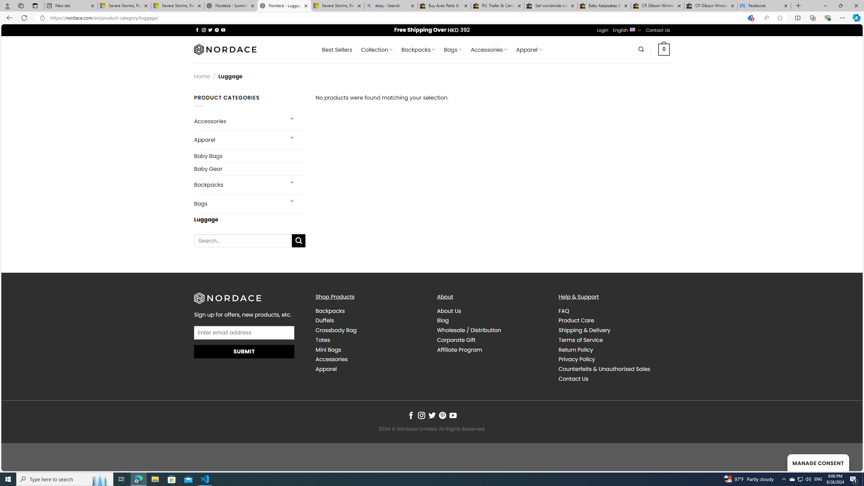 The image size is (864, 486). I want to click on AutomationID: input_4_1, so click(244, 332).